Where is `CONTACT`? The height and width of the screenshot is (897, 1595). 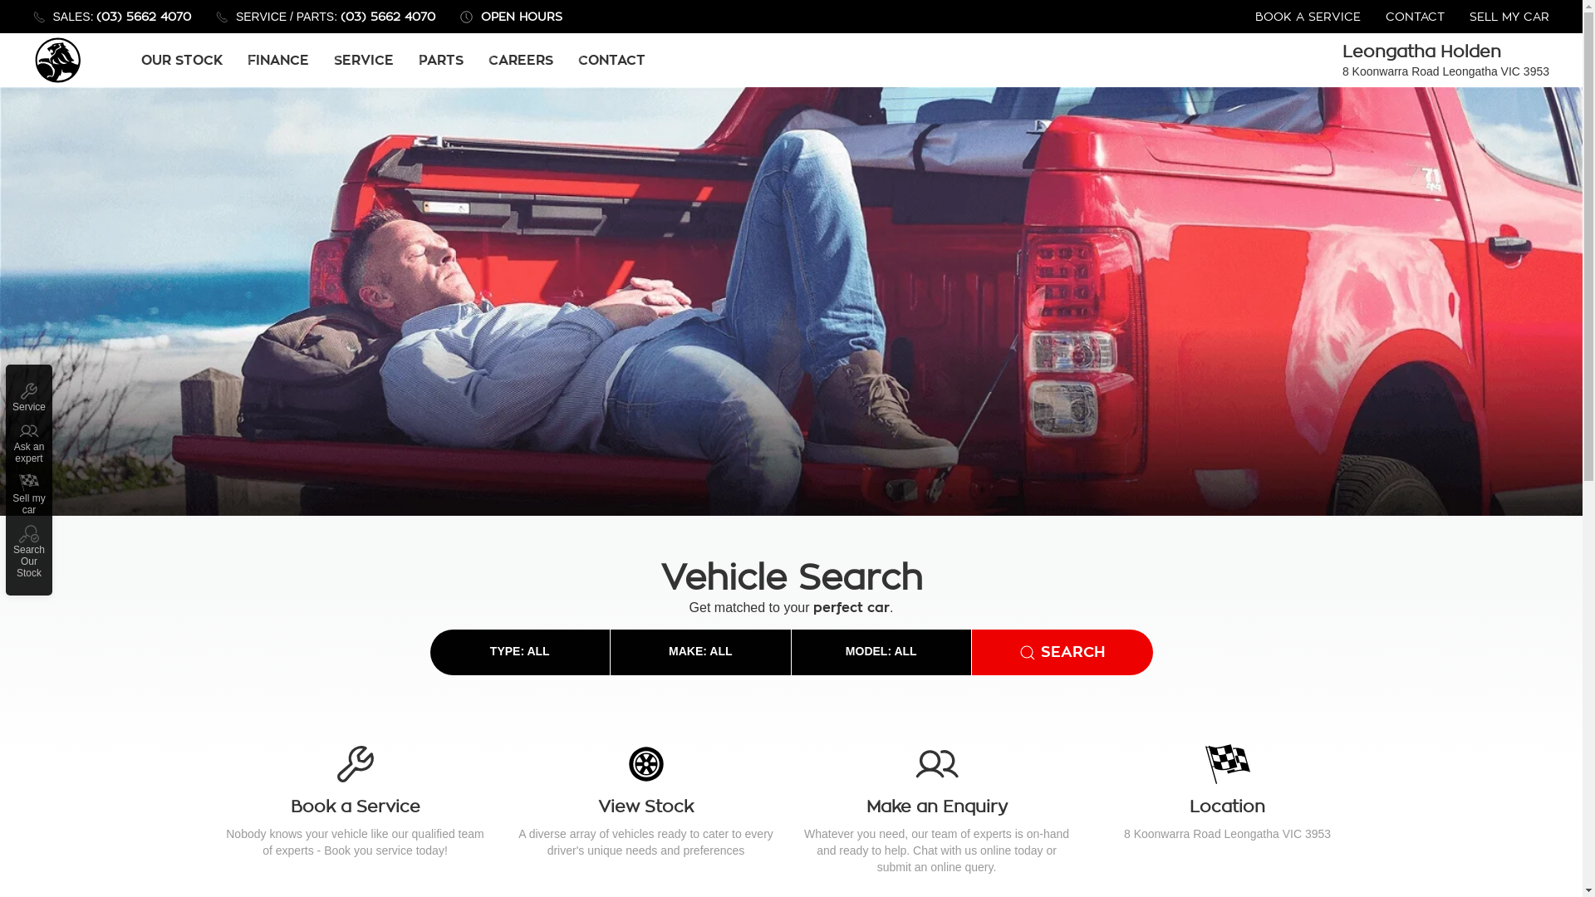 CONTACT is located at coordinates (1416, 17).